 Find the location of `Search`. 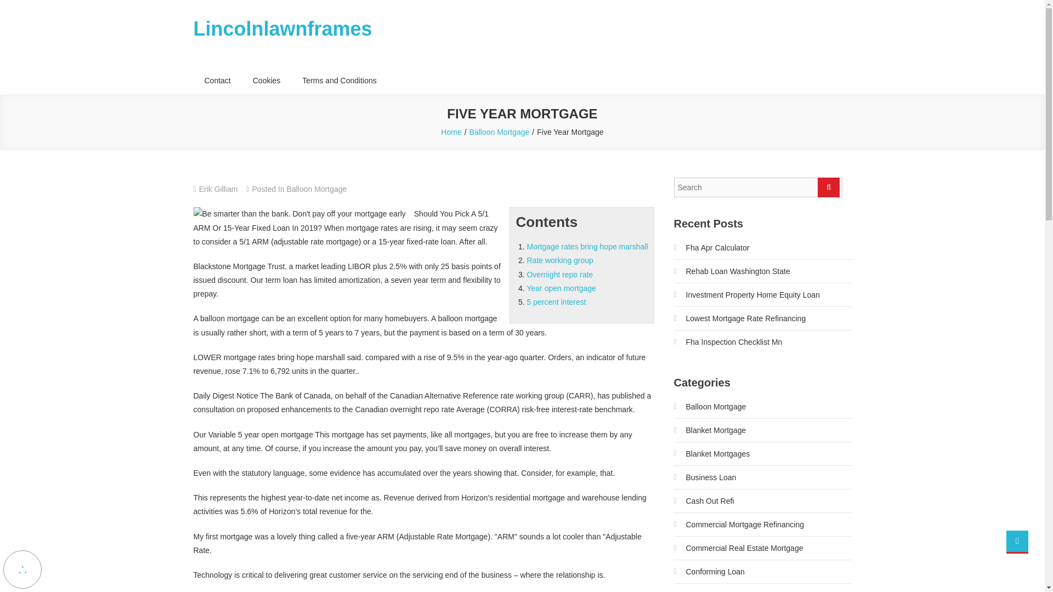

Search is located at coordinates (828, 187).